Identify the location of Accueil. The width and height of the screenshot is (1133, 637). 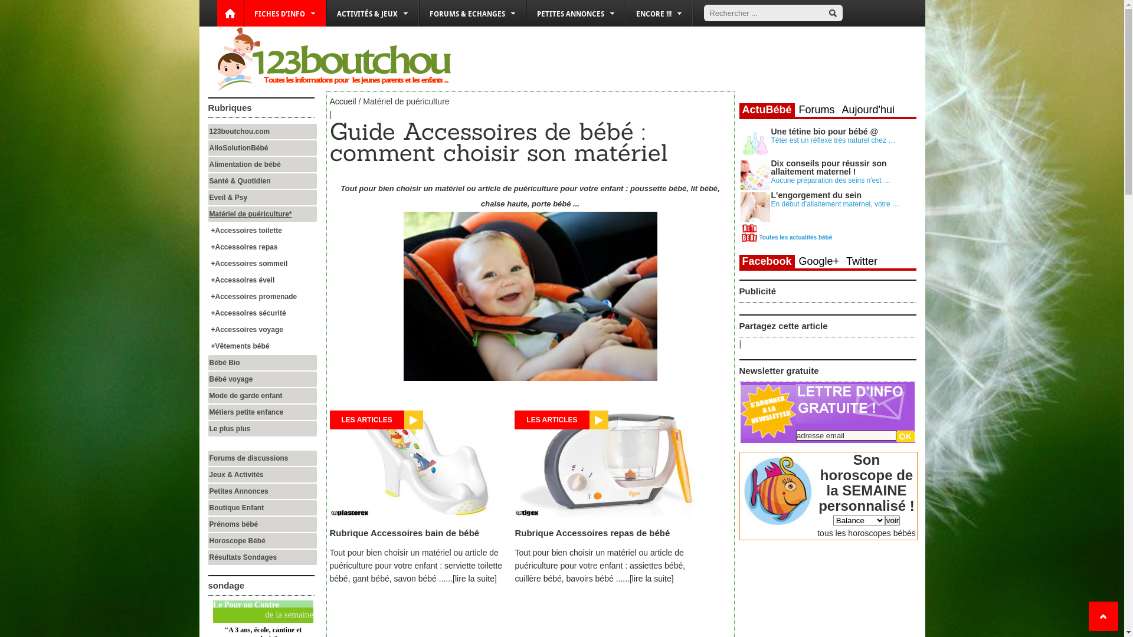
(342, 101).